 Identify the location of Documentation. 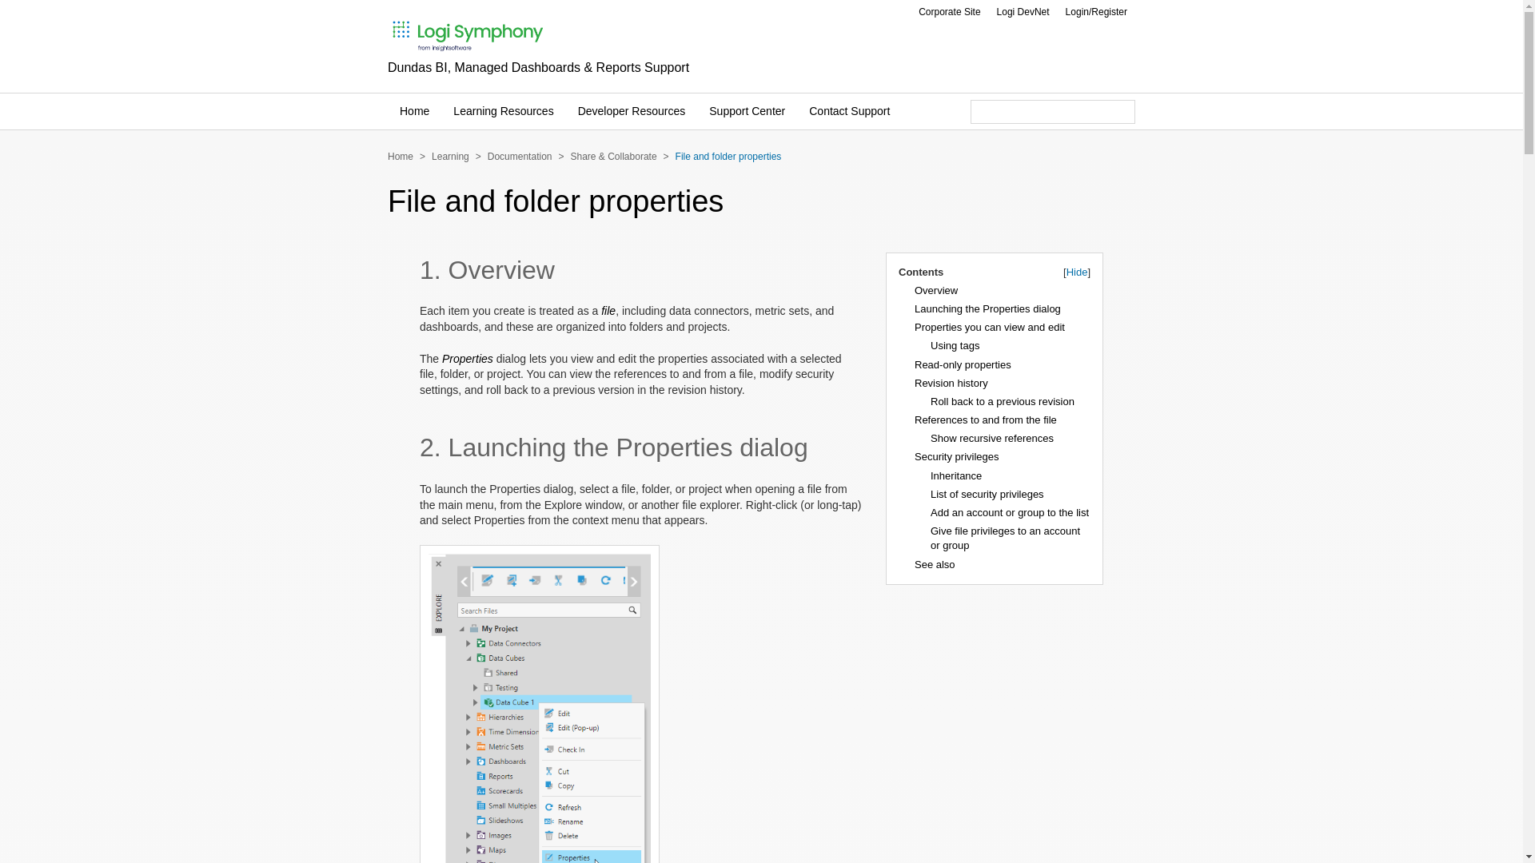
(520, 157).